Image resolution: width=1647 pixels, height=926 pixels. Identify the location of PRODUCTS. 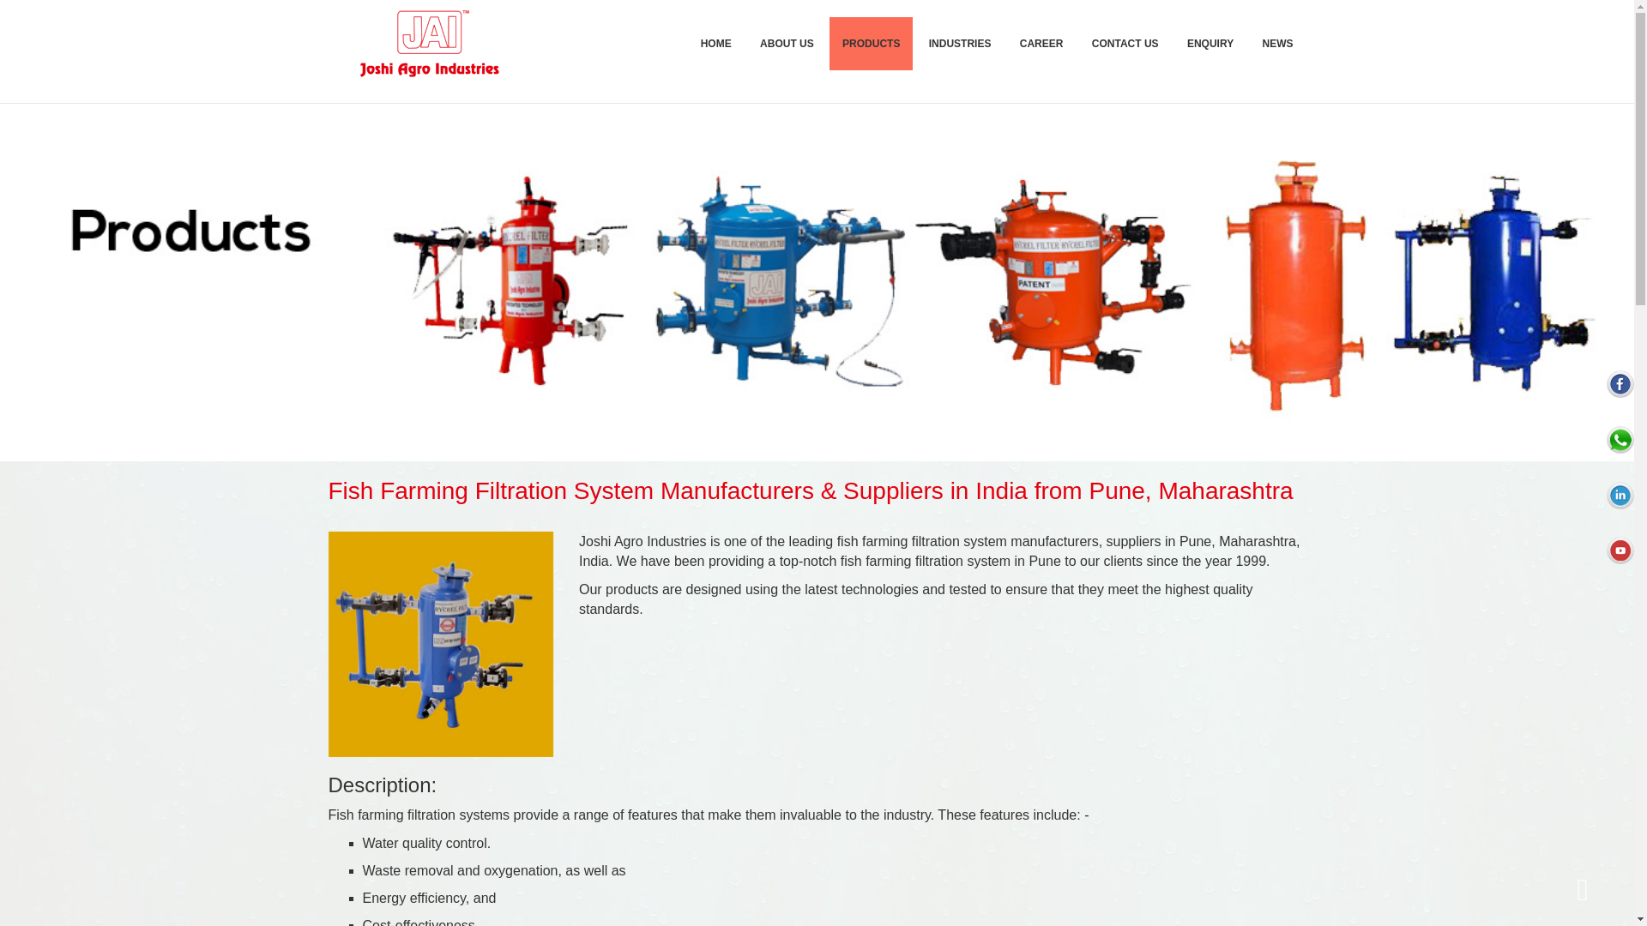
(871, 44).